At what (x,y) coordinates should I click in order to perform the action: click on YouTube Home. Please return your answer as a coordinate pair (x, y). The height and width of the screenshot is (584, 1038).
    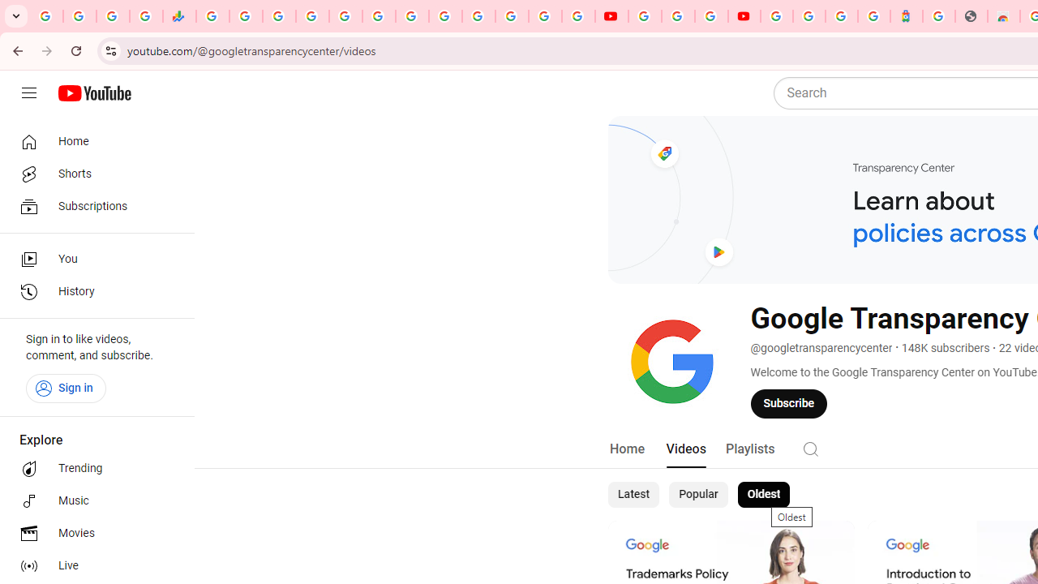
    Looking at the image, I should click on (94, 93).